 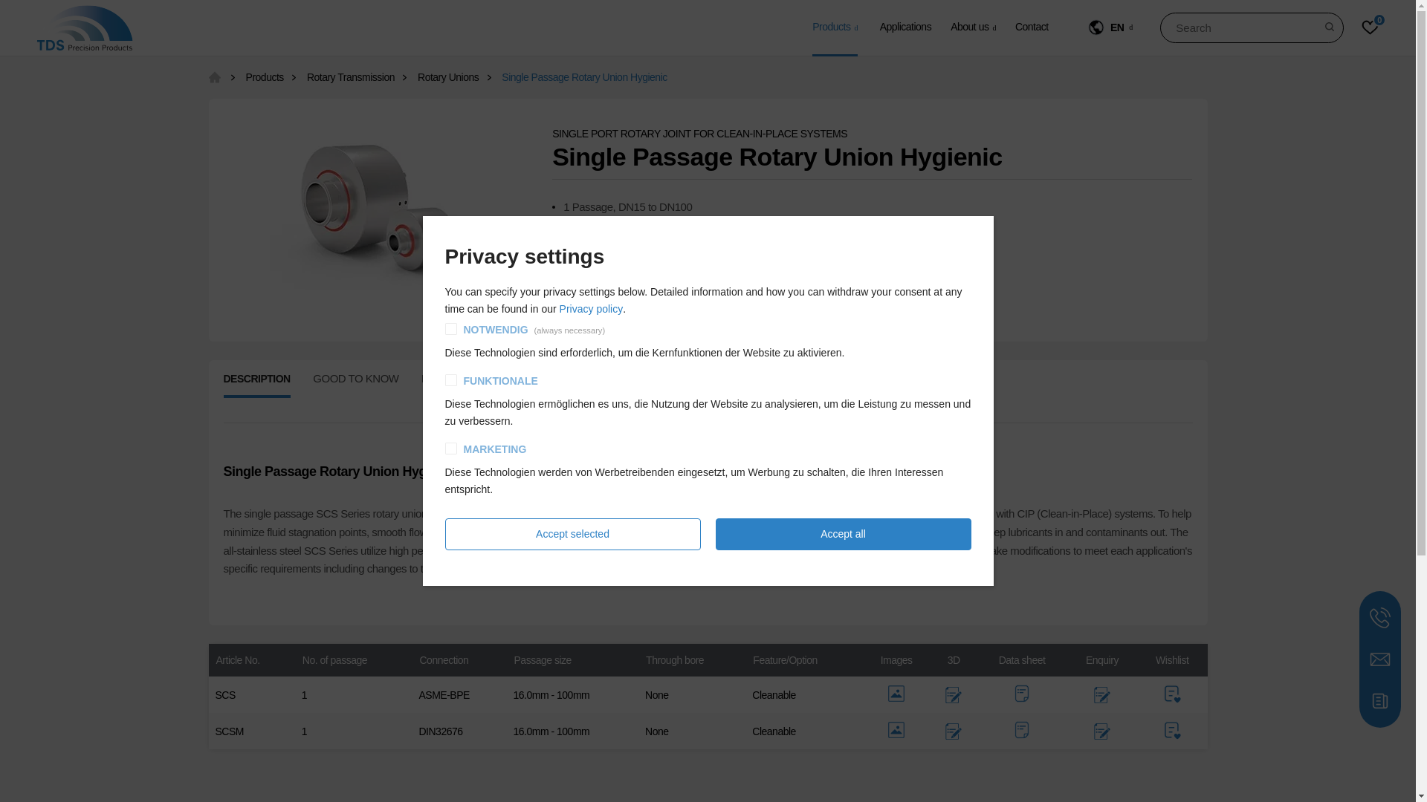 What do you see at coordinates (378, 208) in the screenshot?
I see `Single Passage Rotary Union Hygienic` at bounding box center [378, 208].